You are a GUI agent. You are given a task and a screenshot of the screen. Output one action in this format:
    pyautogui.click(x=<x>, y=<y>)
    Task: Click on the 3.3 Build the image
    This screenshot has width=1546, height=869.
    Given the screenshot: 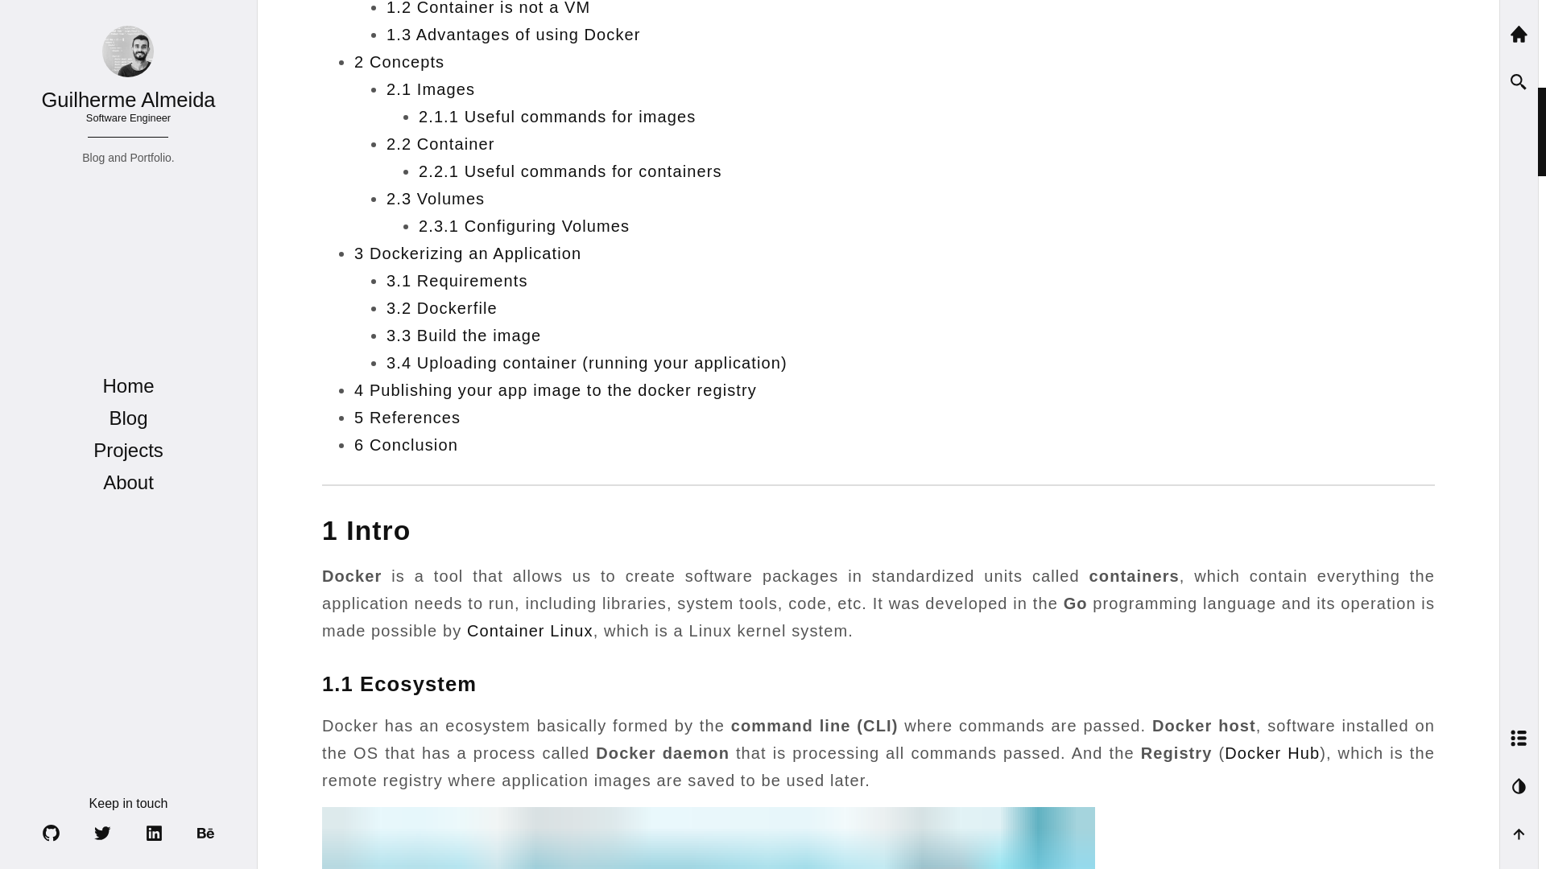 What is the action you would take?
    pyautogui.click(x=464, y=335)
    